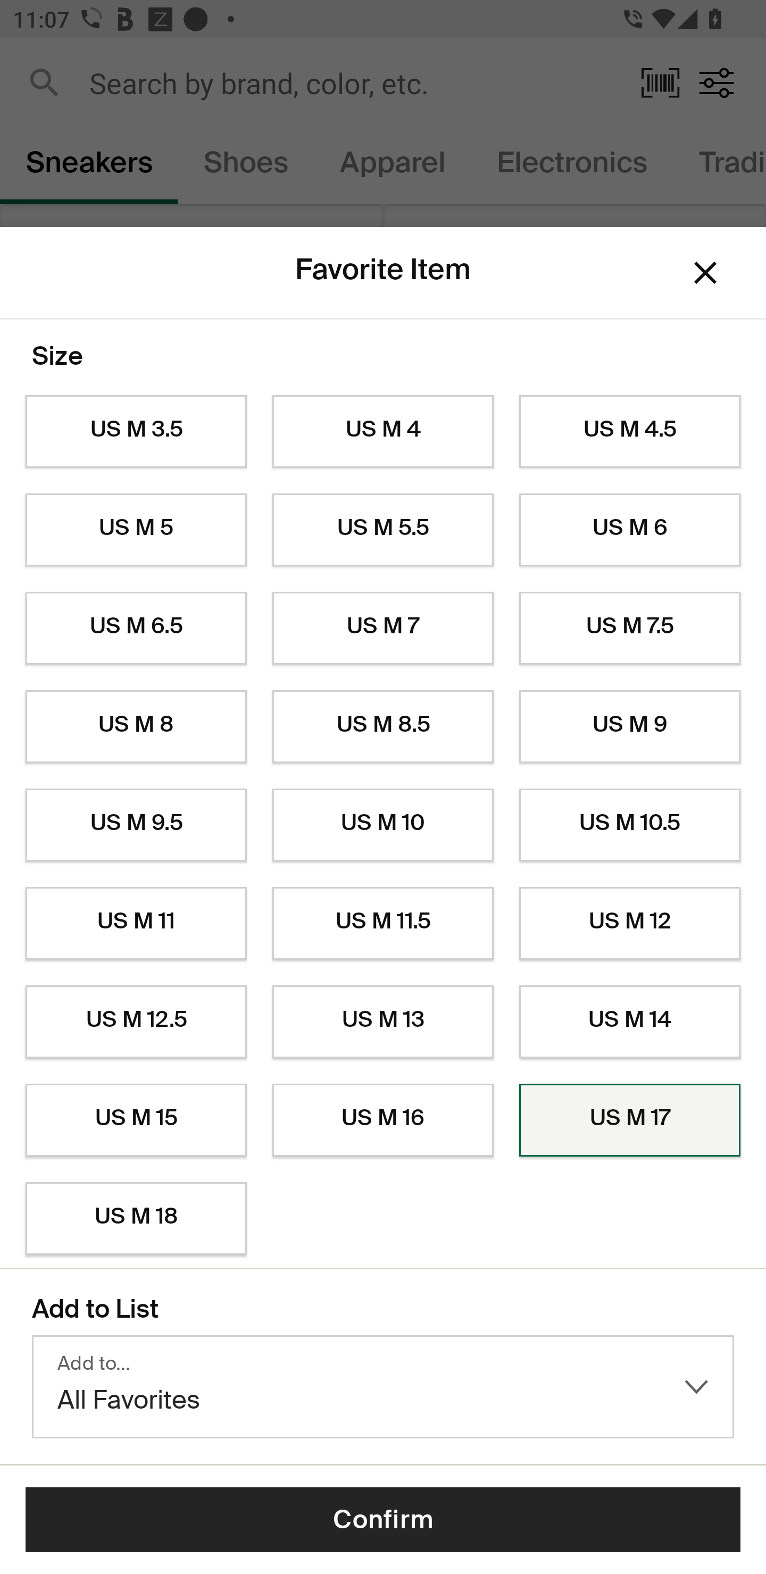  I want to click on US M 16, so click(383, 1120).